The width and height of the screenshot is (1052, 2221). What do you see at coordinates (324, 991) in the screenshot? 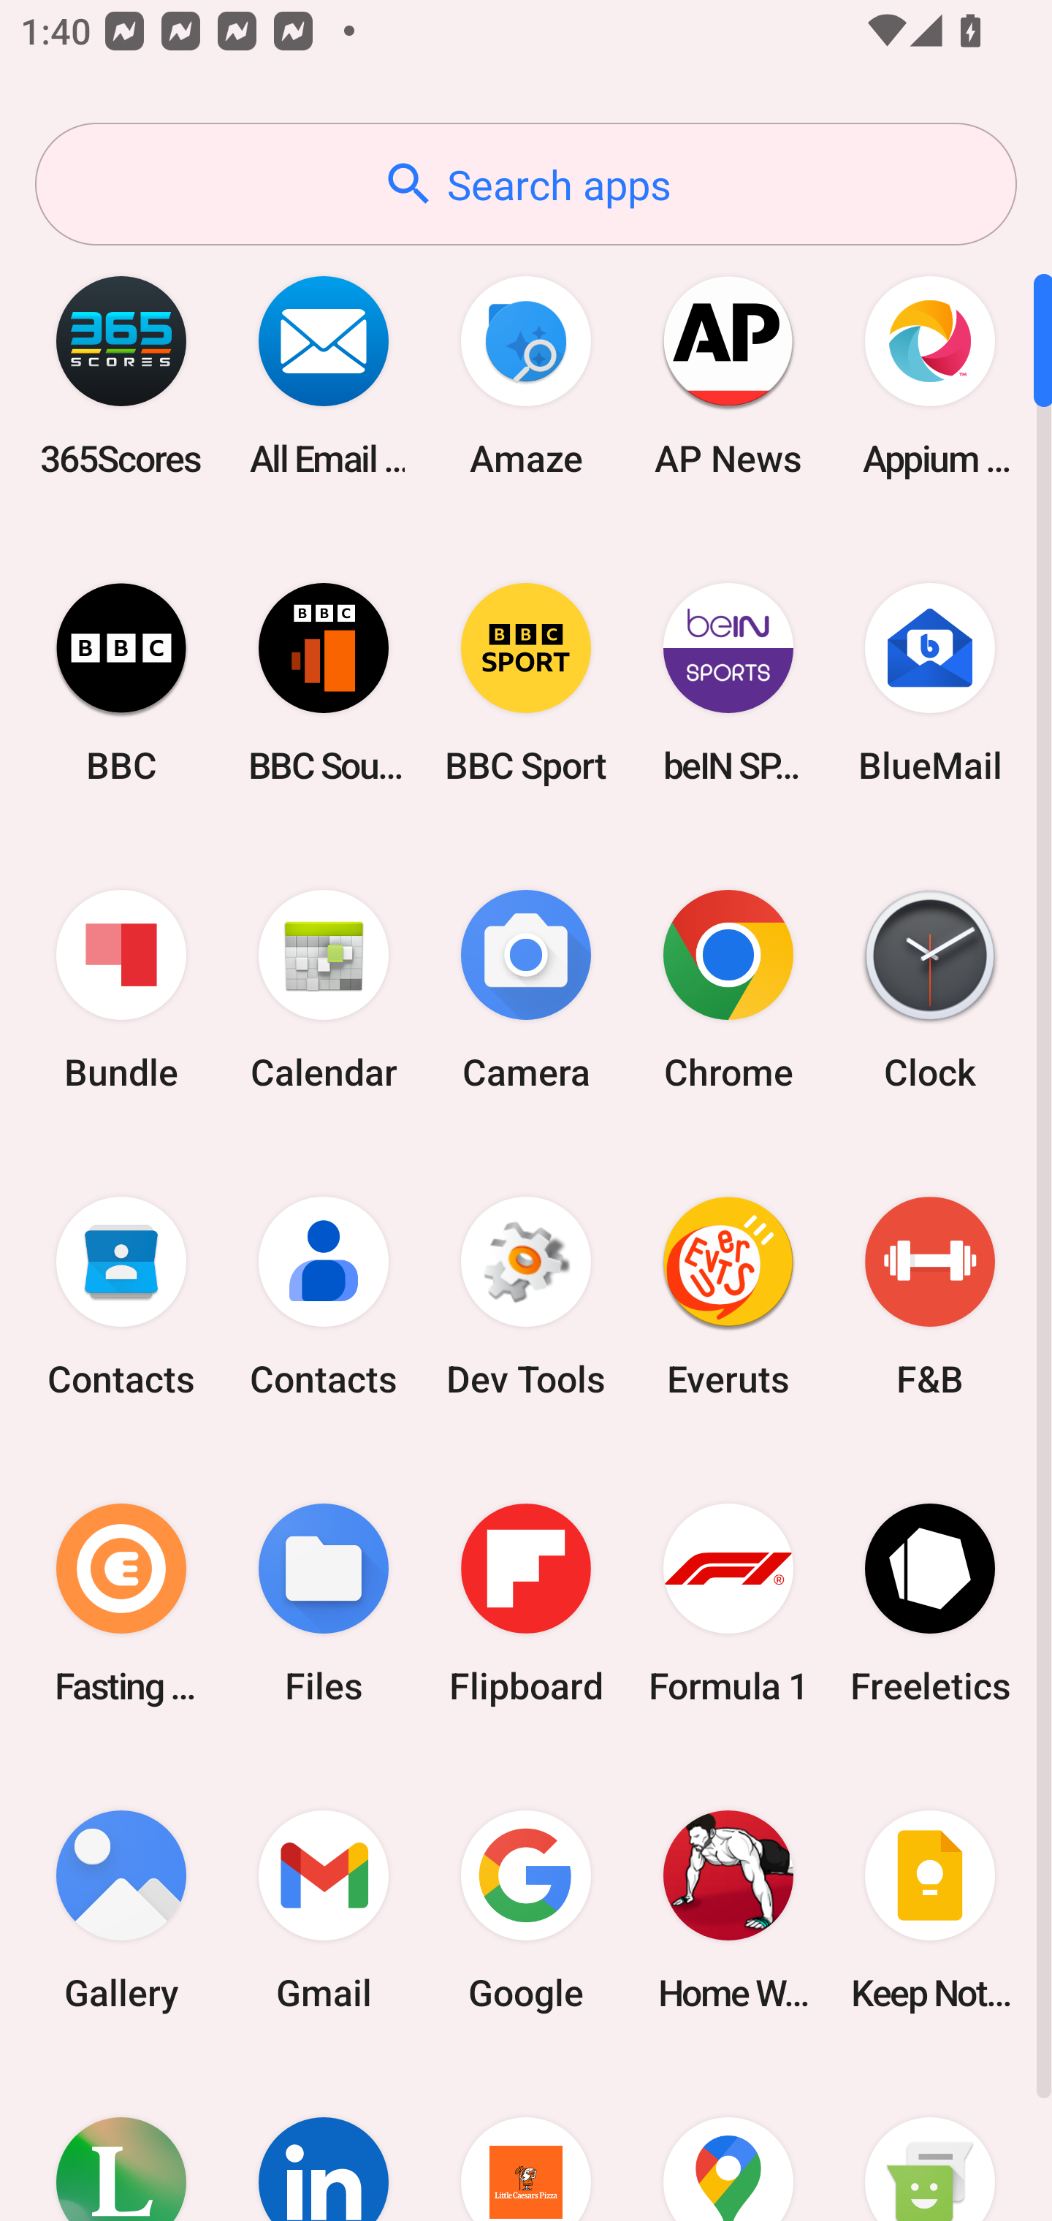
I see `Calendar` at bounding box center [324, 991].